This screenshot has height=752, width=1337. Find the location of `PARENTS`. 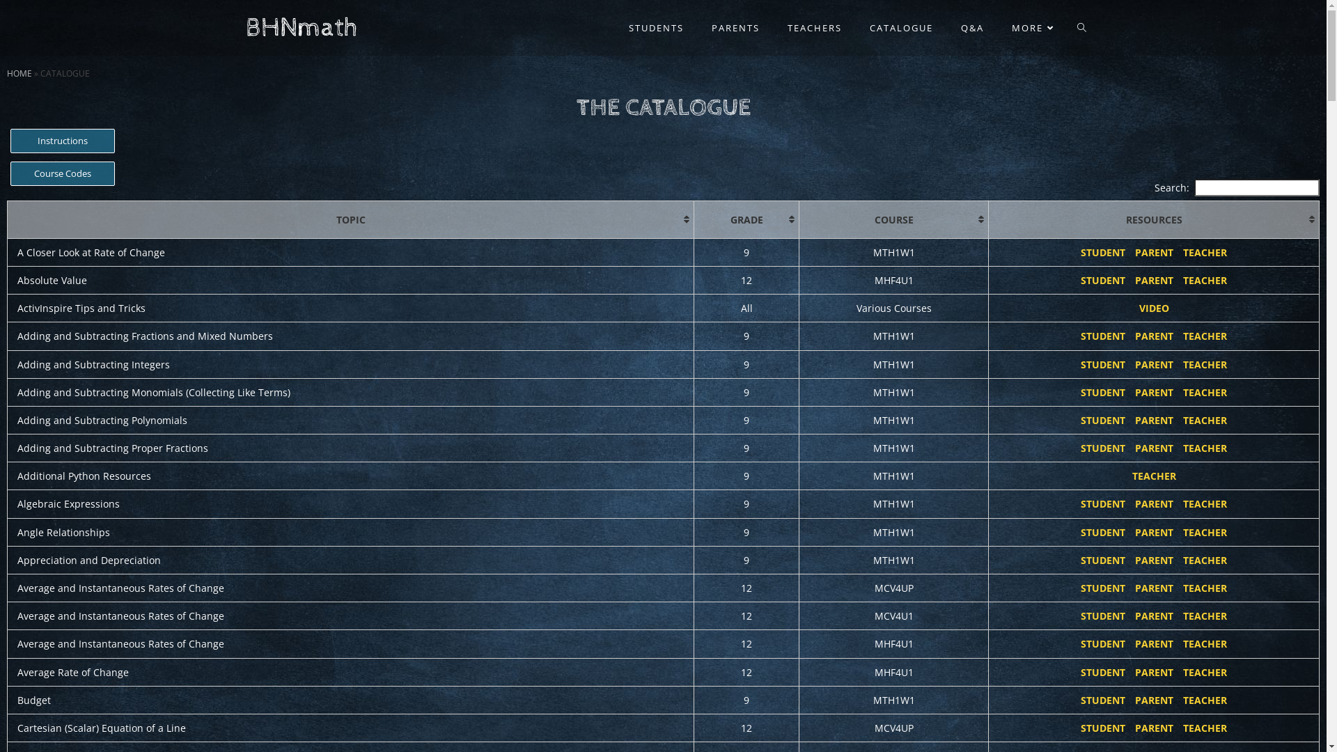

PARENTS is located at coordinates (735, 28).